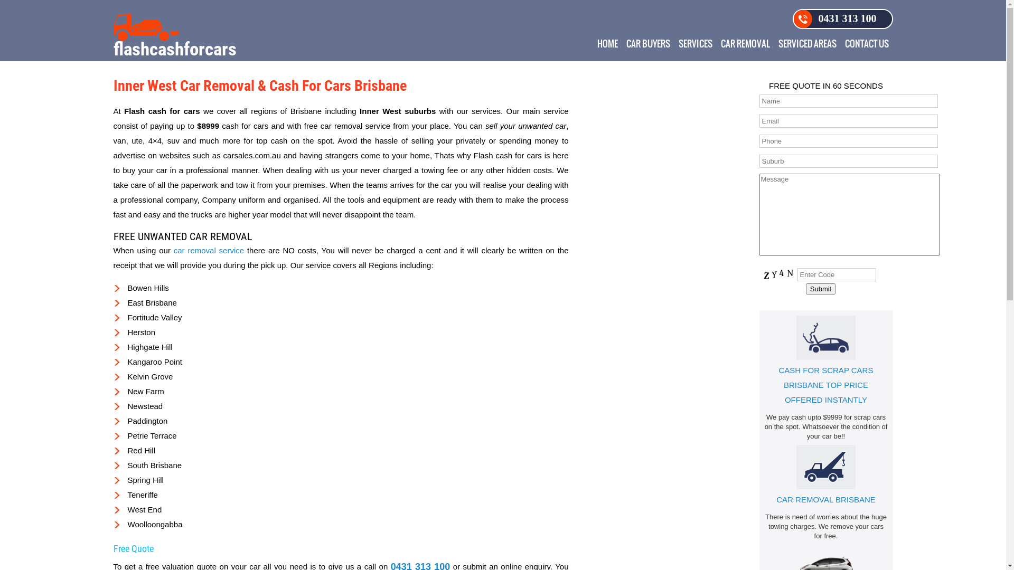 The height and width of the screenshot is (570, 1014). Describe the element at coordinates (808, 44) in the screenshot. I see `SERVICED AREAS` at that location.